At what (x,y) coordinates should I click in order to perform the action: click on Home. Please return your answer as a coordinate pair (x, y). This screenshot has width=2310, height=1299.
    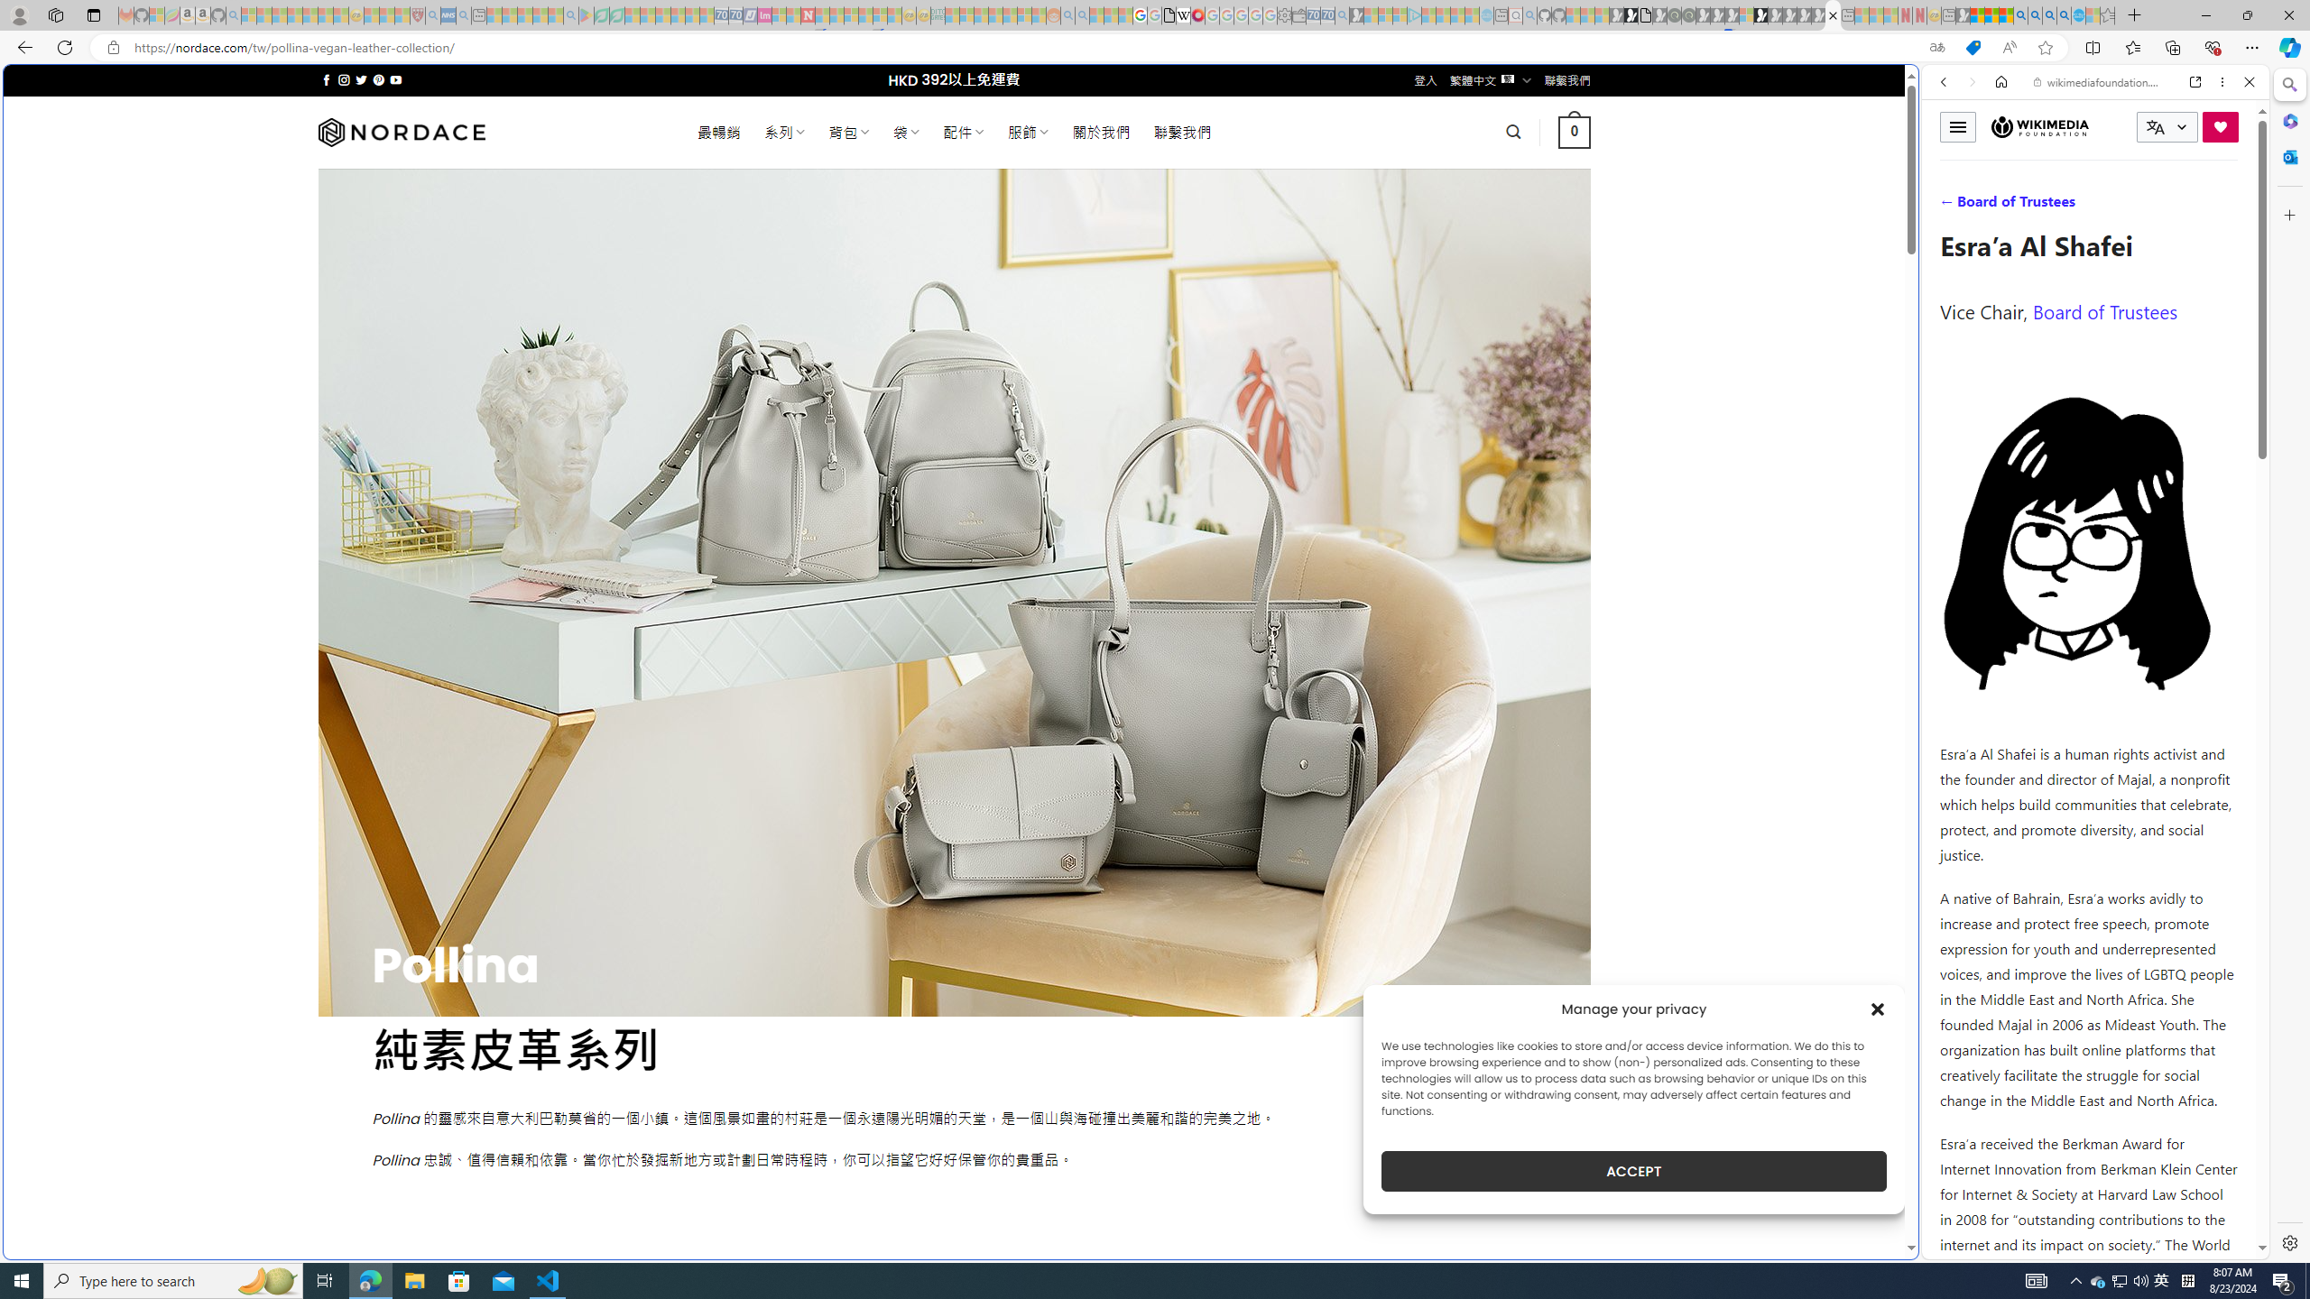
    Looking at the image, I should click on (2001, 81).